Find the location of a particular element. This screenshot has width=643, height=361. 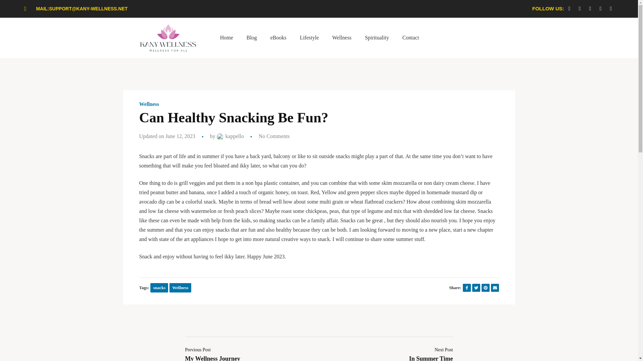

Wellness is located at coordinates (149, 104).